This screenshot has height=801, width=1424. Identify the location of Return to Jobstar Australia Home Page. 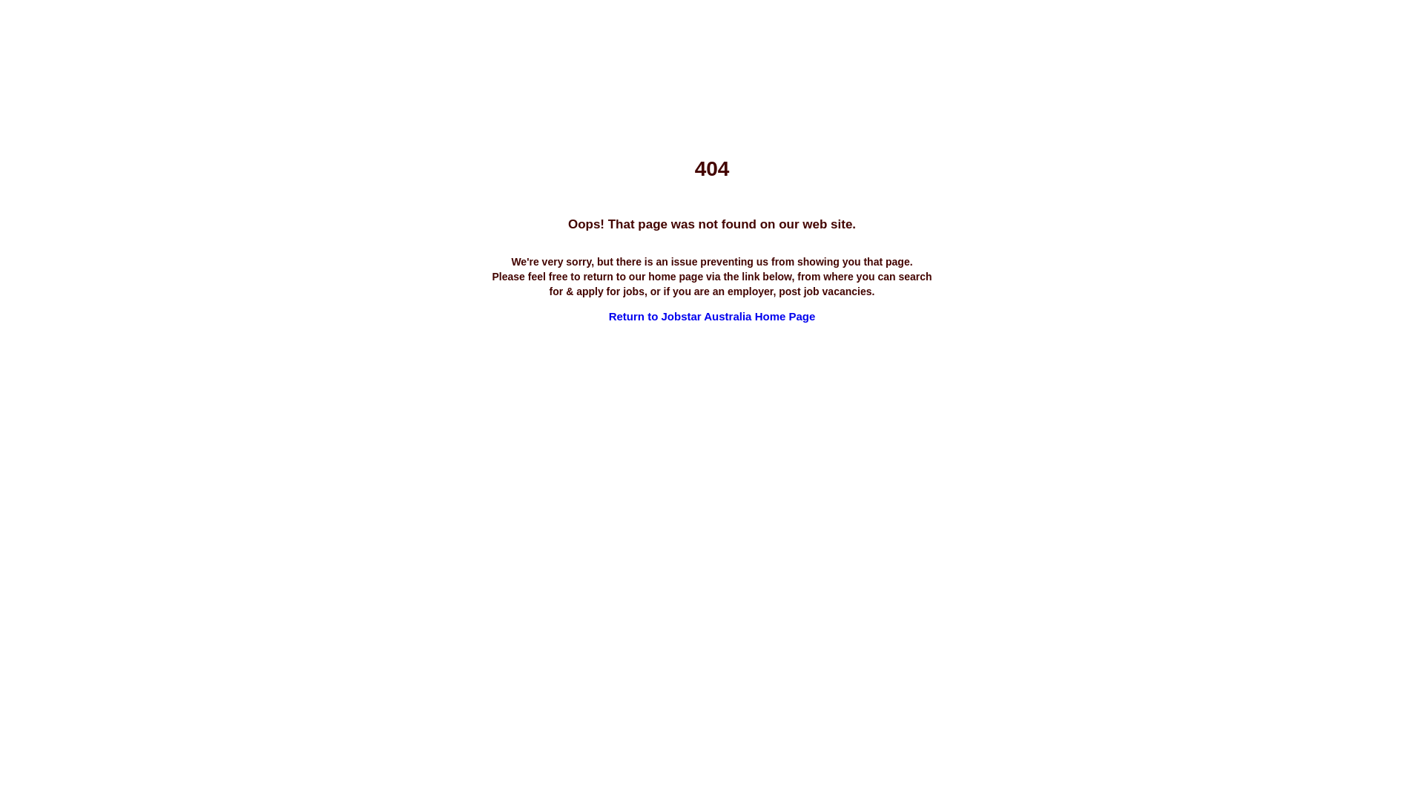
(712, 316).